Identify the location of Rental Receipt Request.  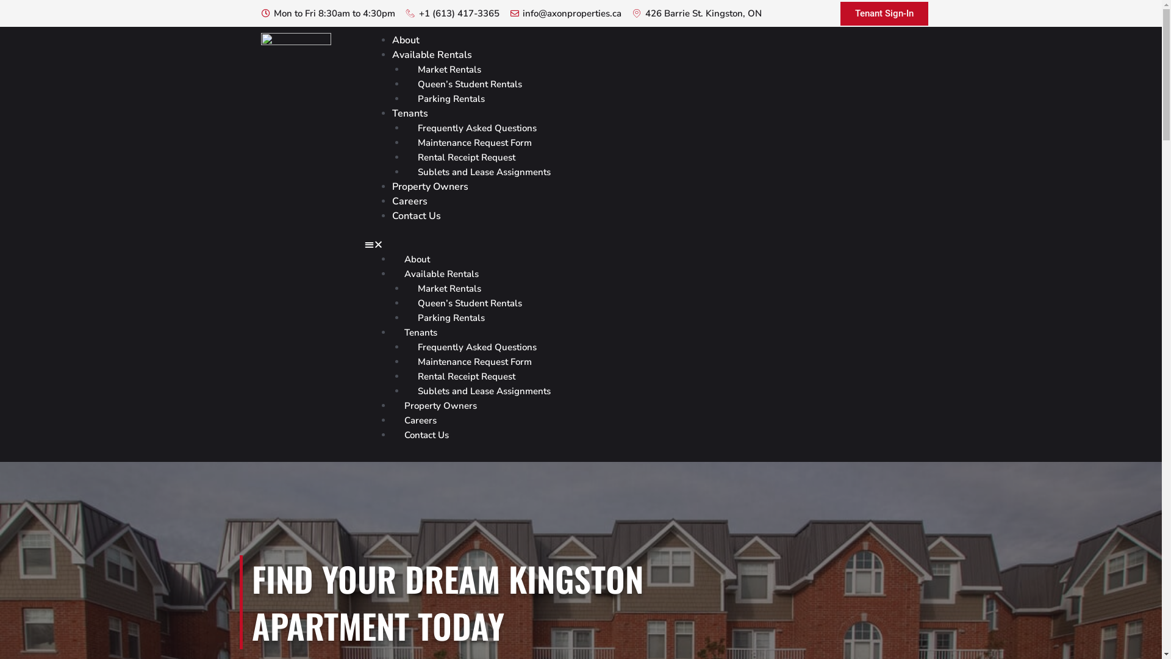
(467, 376).